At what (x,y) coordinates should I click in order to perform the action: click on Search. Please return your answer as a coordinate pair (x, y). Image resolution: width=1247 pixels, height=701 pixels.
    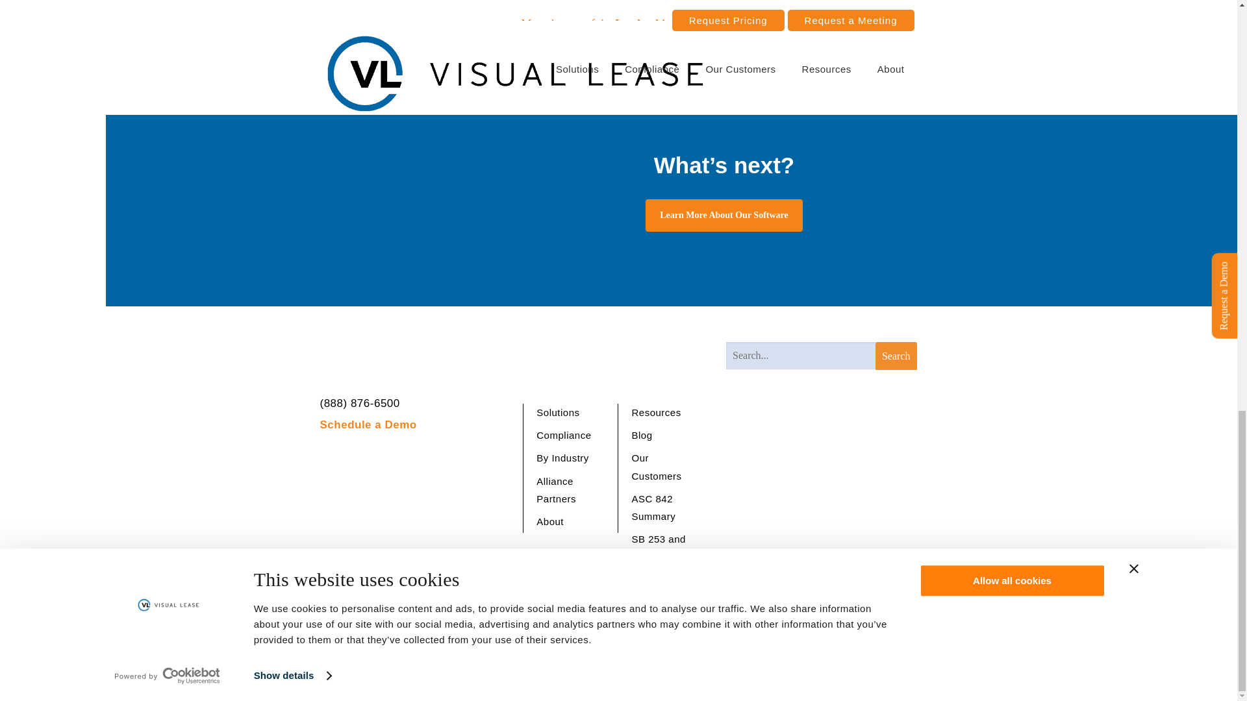
    Looking at the image, I should click on (896, 357).